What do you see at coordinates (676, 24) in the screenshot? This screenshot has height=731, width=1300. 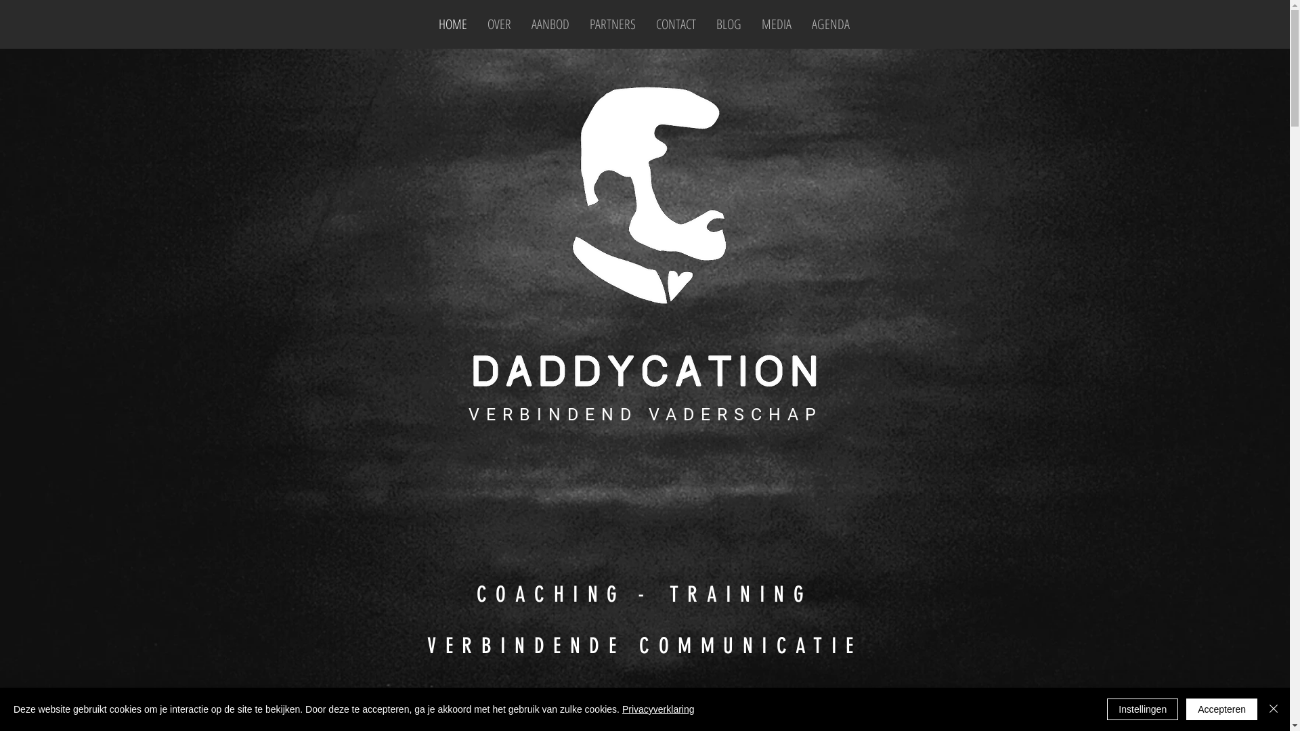 I see `CONTACT` at bounding box center [676, 24].